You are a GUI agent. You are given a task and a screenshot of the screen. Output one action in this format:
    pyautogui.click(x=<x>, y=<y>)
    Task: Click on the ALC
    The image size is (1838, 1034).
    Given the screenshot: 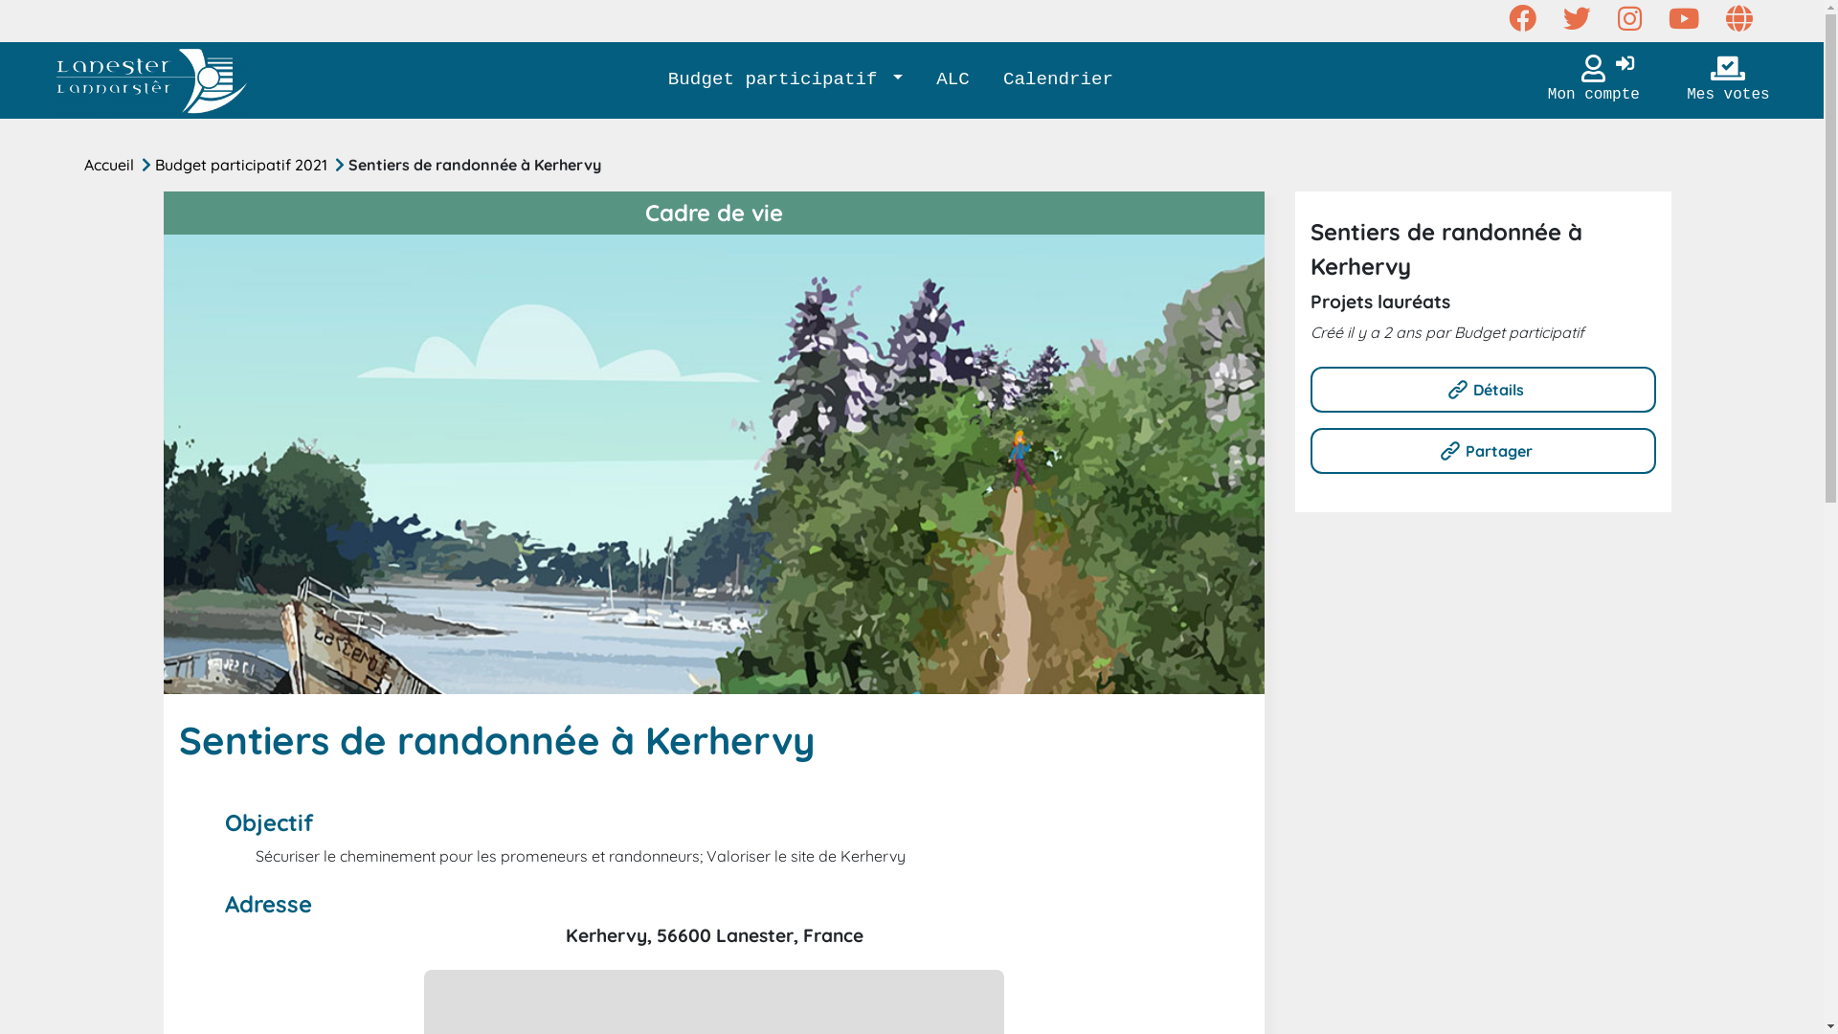 What is the action you would take?
    pyautogui.click(x=953, y=80)
    